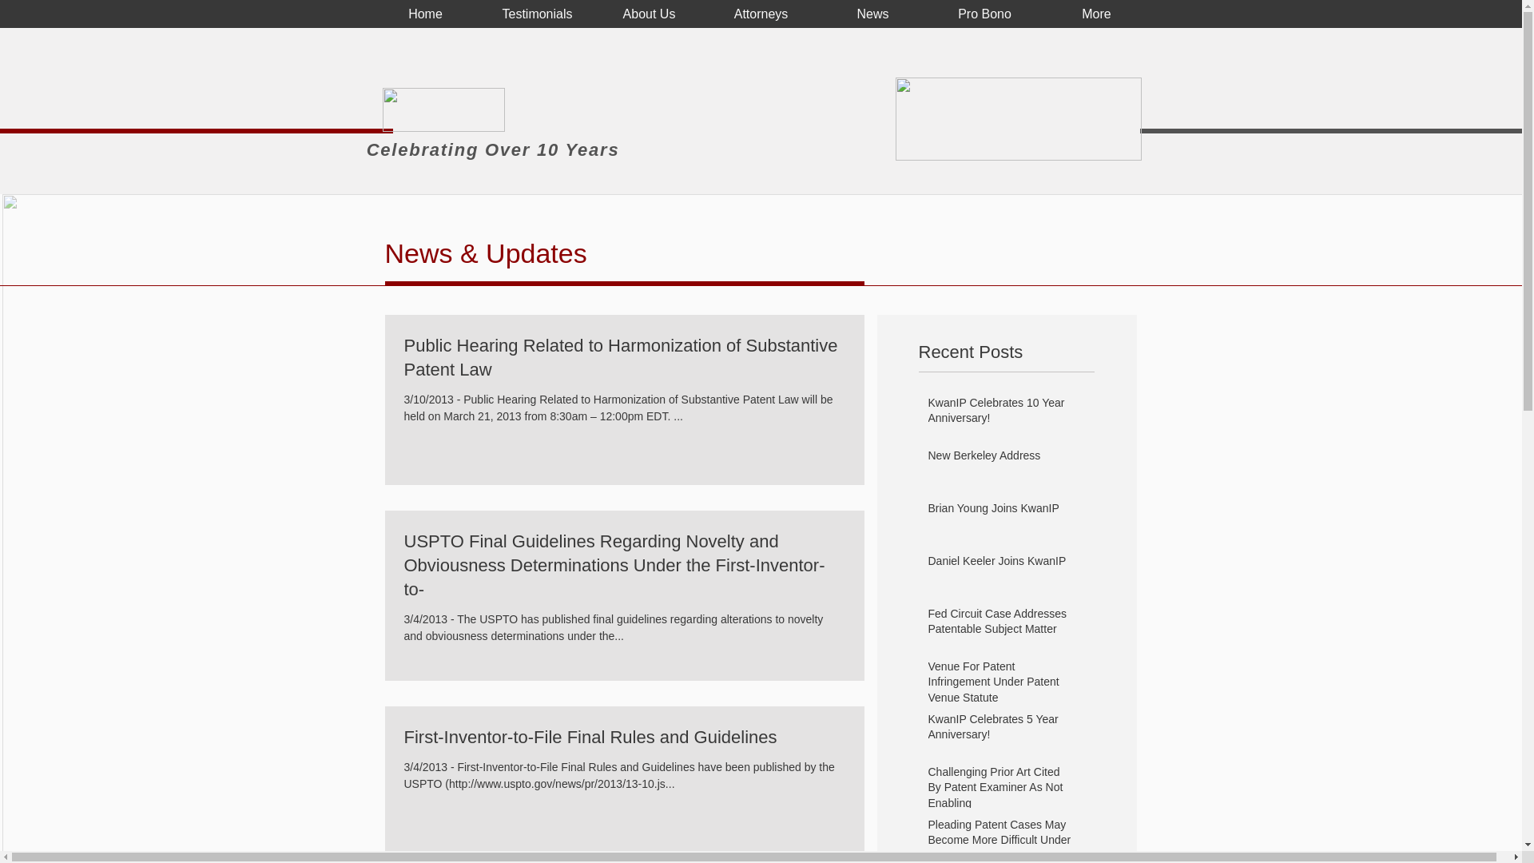  I want to click on Venue For Patent Infringement Under Patent Venue Statute, so click(1000, 686).